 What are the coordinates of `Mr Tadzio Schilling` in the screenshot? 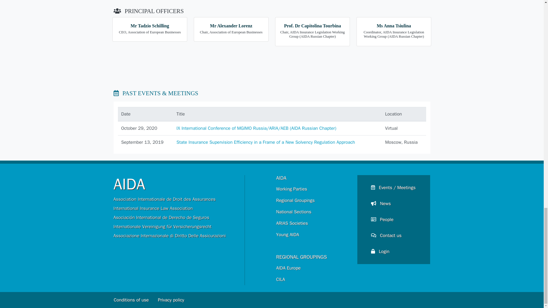 It's located at (150, 26).